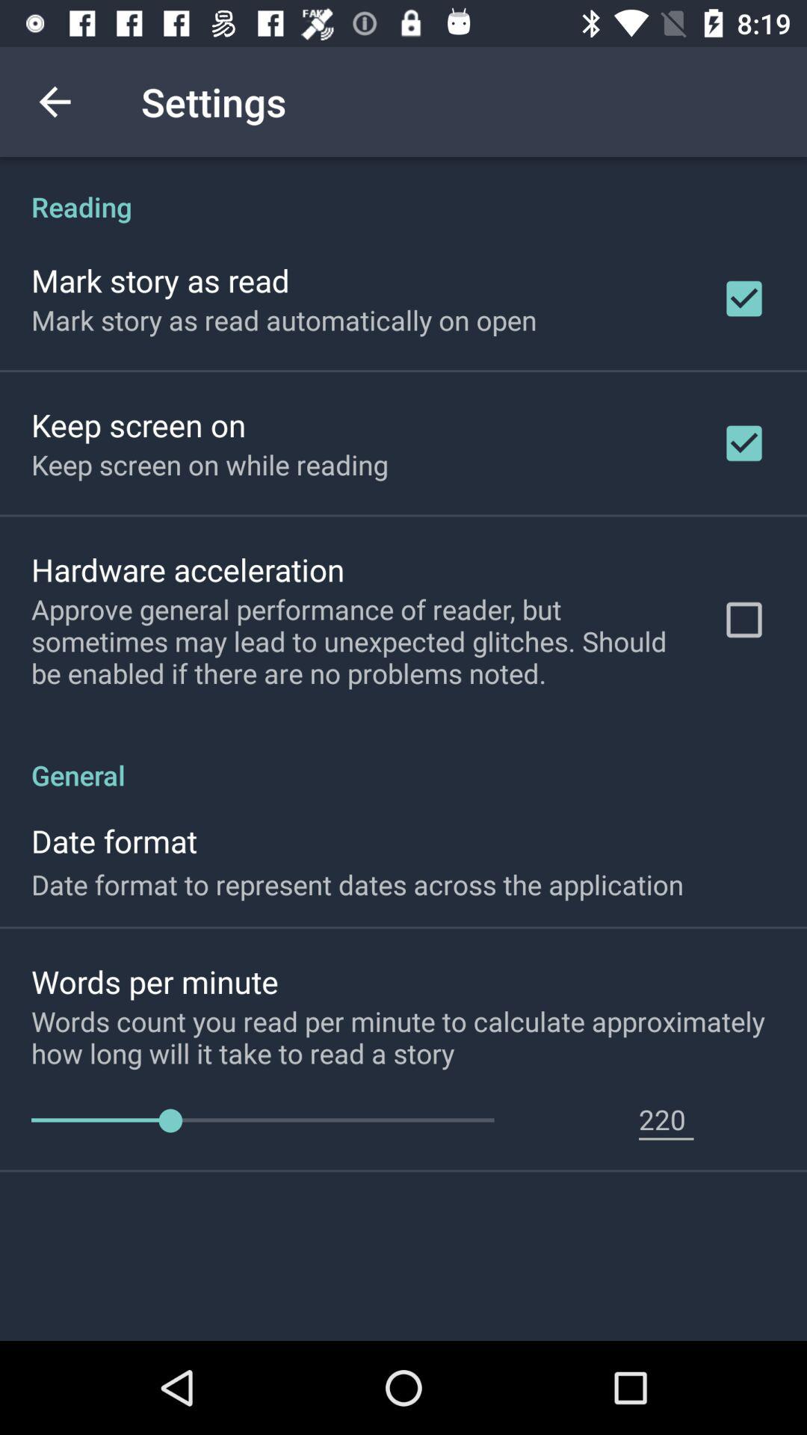 Image resolution: width=807 pixels, height=1435 pixels. What do you see at coordinates (667, 1119) in the screenshot?
I see `turn on 220 icon` at bounding box center [667, 1119].